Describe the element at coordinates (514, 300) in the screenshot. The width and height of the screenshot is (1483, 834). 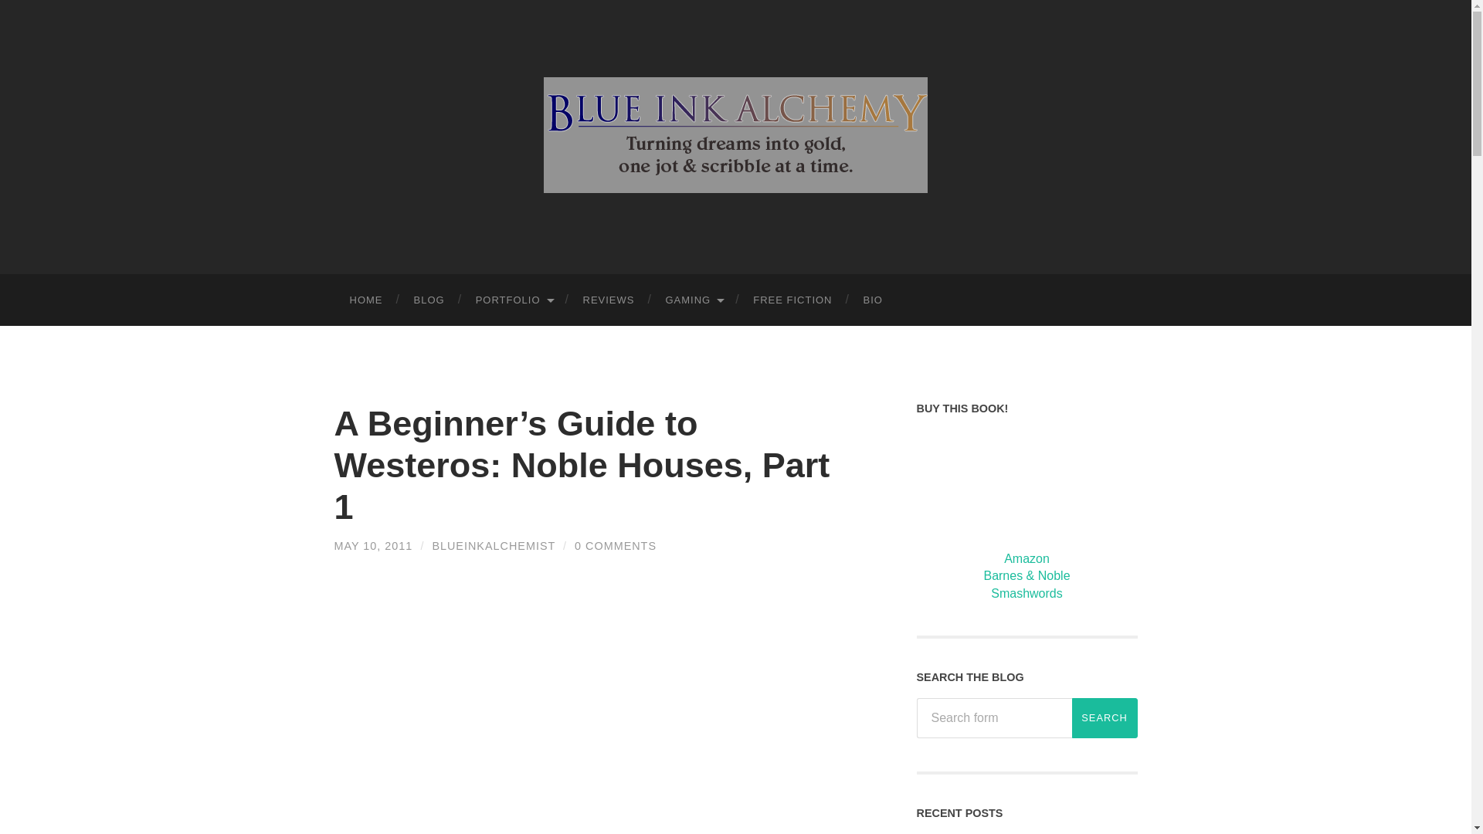
I see `PORTFOLIO` at that location.